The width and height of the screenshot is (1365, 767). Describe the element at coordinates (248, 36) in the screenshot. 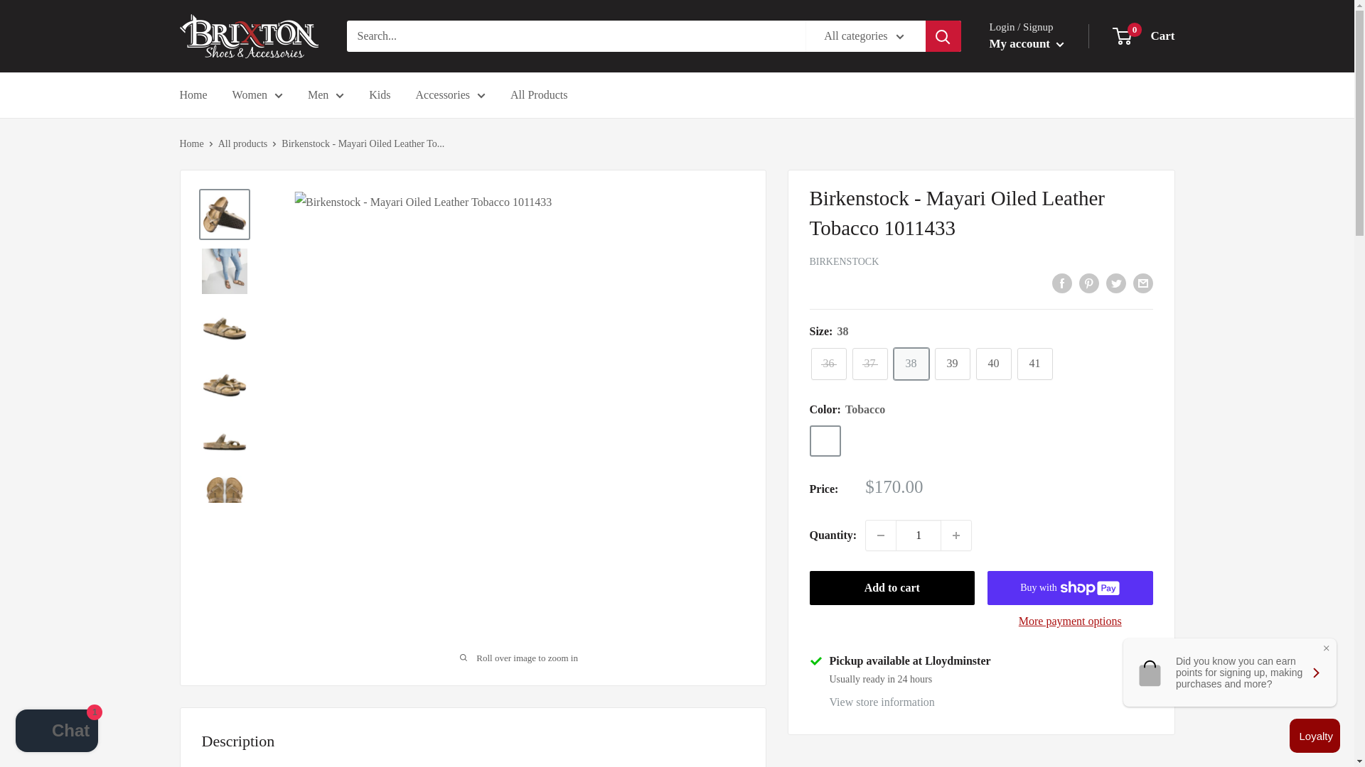

I see `Brixton Shoes and Accessories` at that location.